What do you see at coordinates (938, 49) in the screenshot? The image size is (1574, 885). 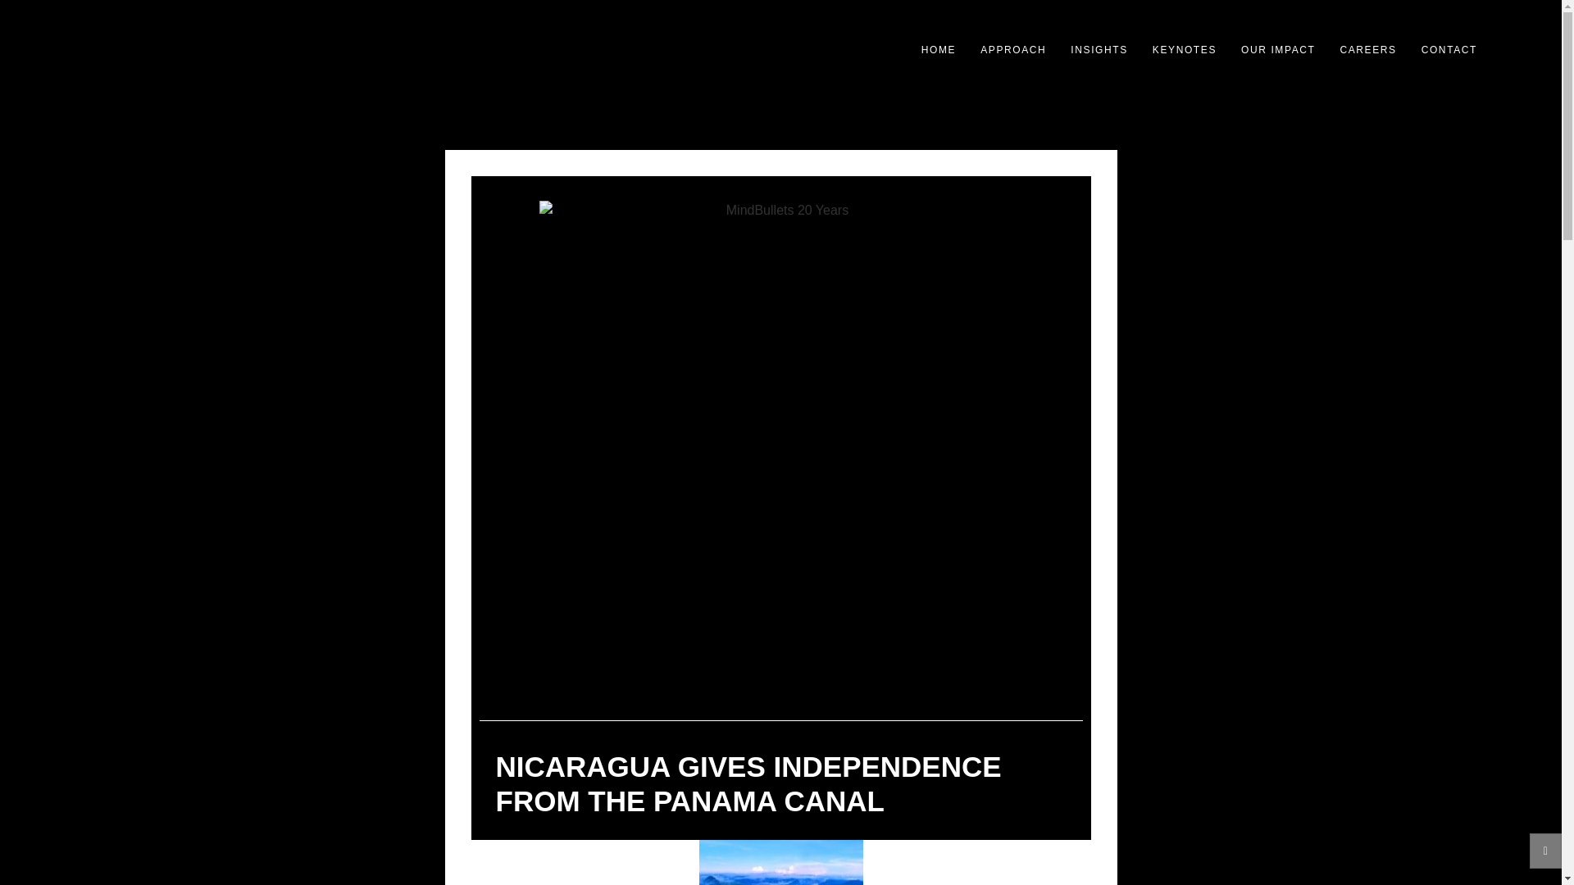 I see `HOME` at bounding box center [938, 49].